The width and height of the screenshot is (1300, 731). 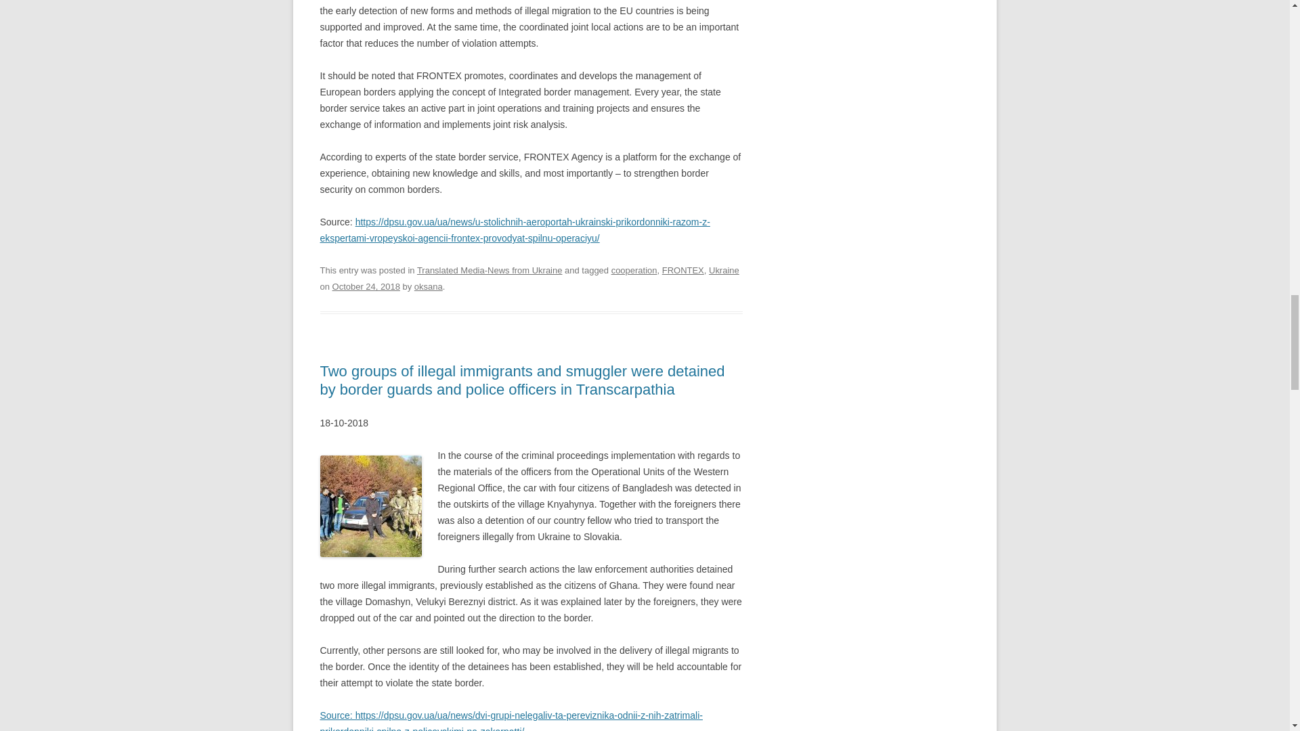 I want to click on Translated Media-News from Ukraine, so click(x=490, y=271).